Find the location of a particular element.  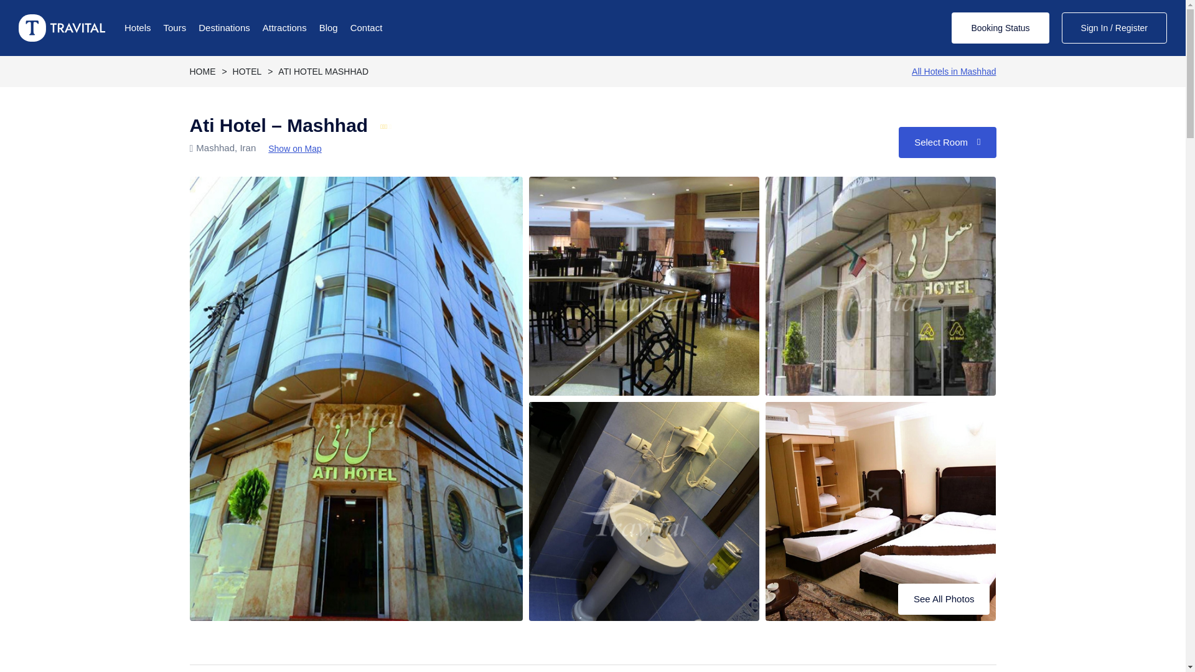

Hotels is located at coordinates (138, 28).